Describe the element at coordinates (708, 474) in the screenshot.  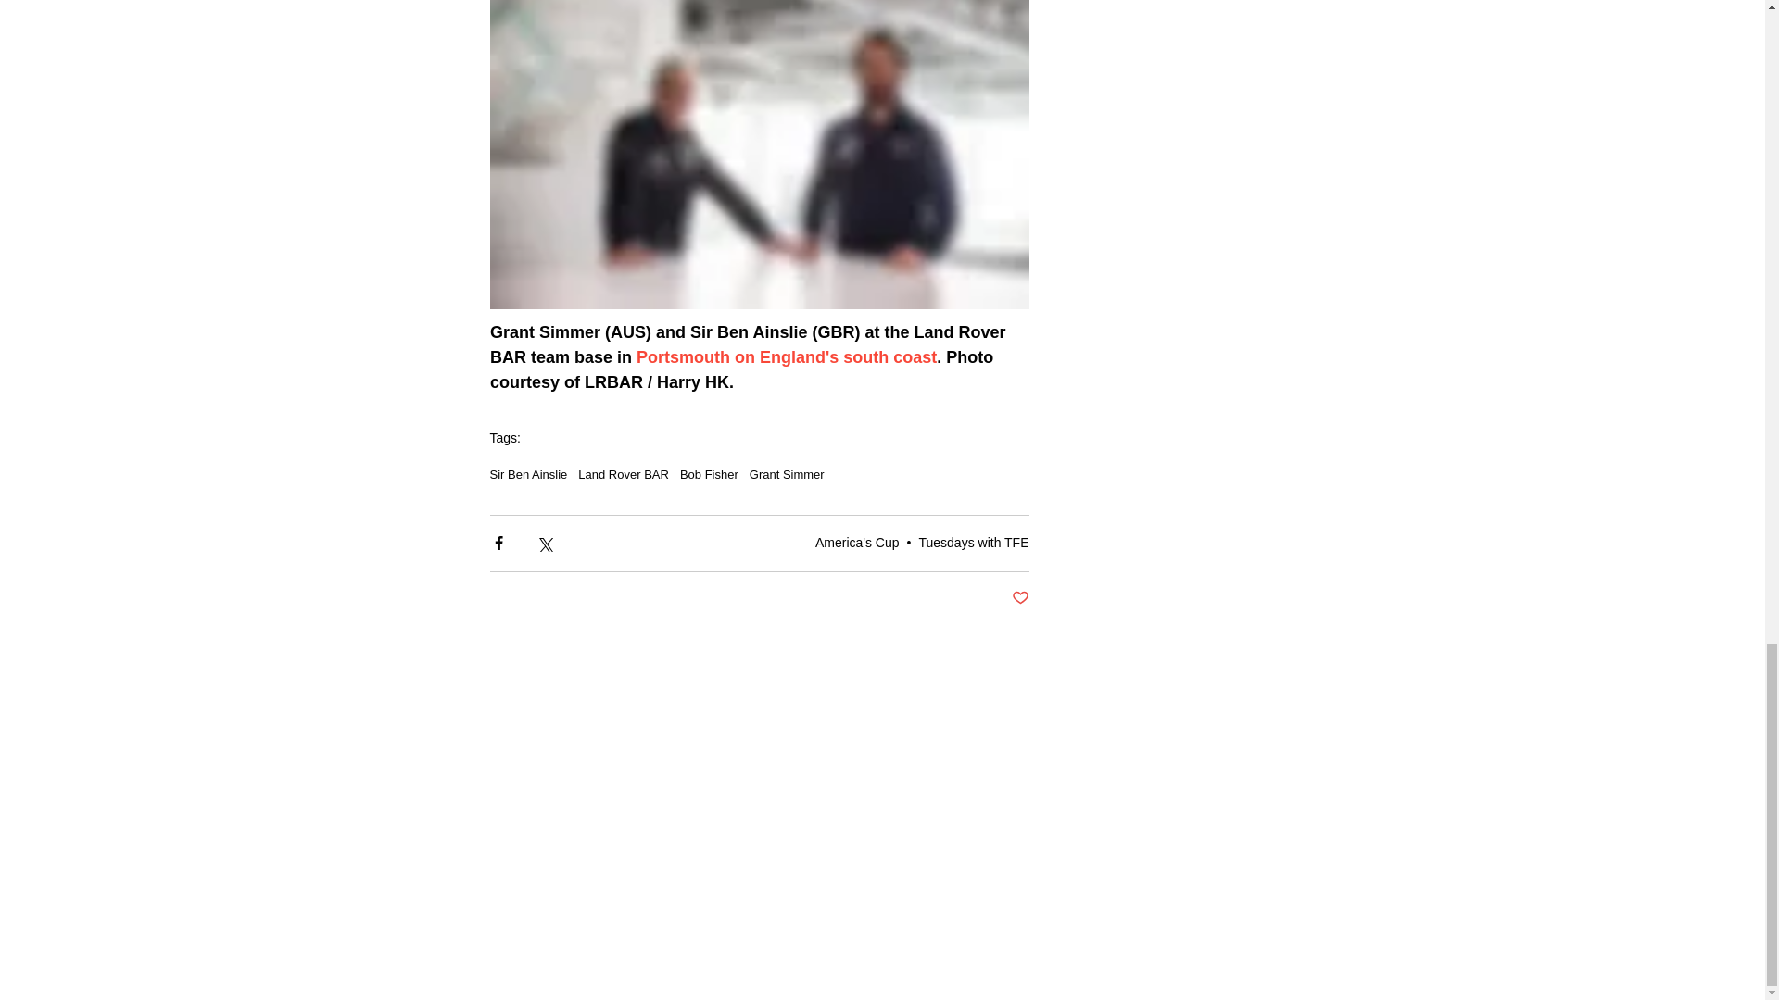
I see `Bob Fisher` at that location.